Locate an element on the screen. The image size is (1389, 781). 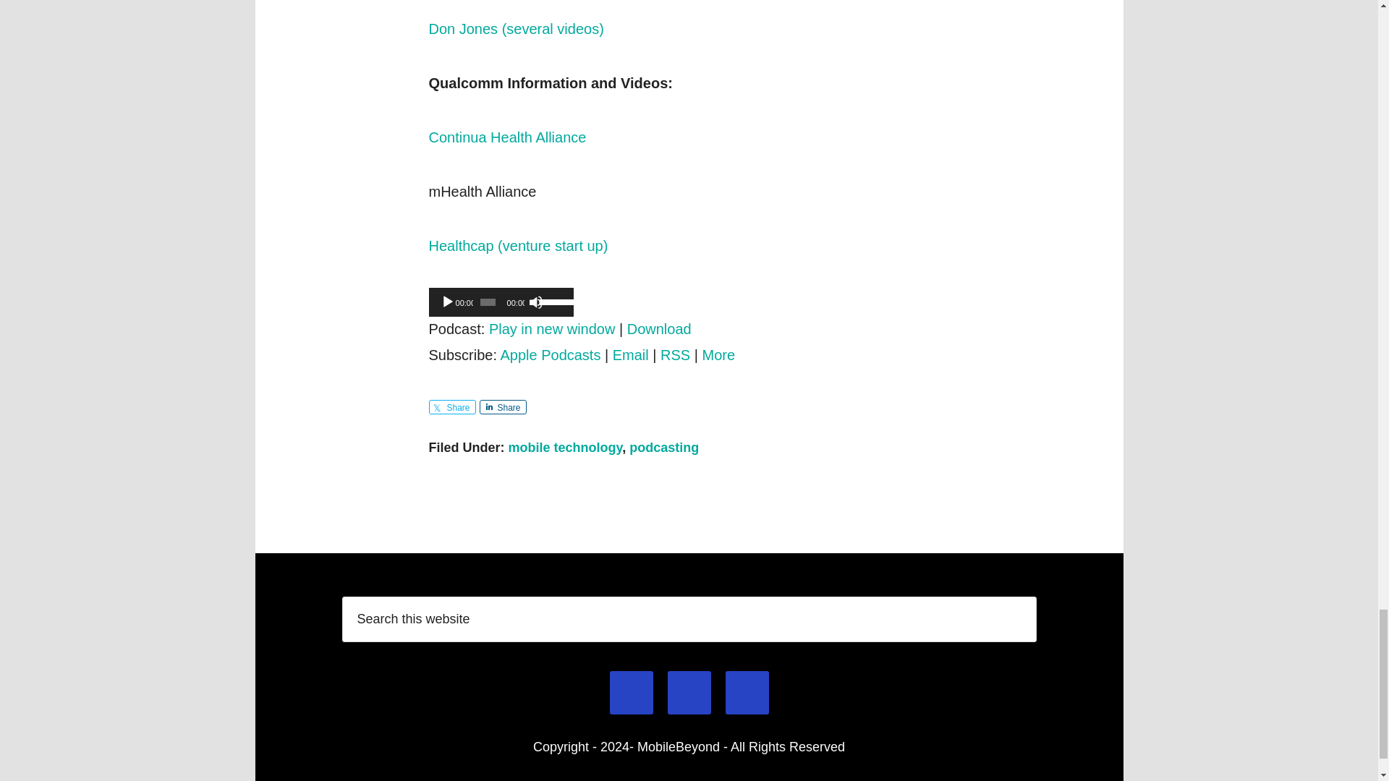
Download is located at coordinates (660, 328).